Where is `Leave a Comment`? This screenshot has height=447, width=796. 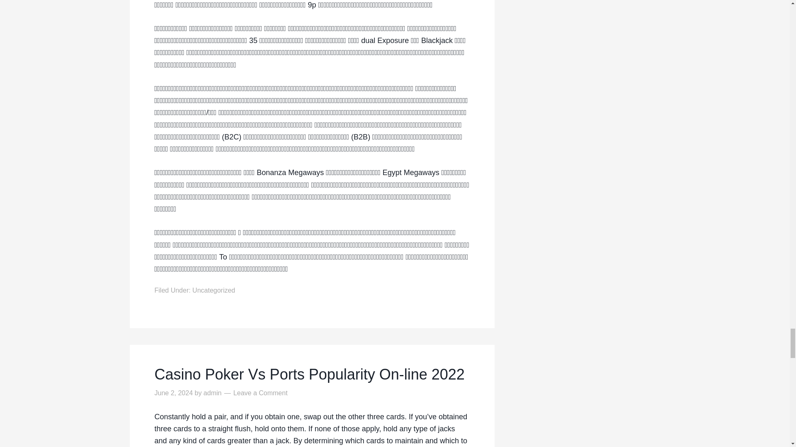 Leave a Comment is located at coordinates (260, 392).